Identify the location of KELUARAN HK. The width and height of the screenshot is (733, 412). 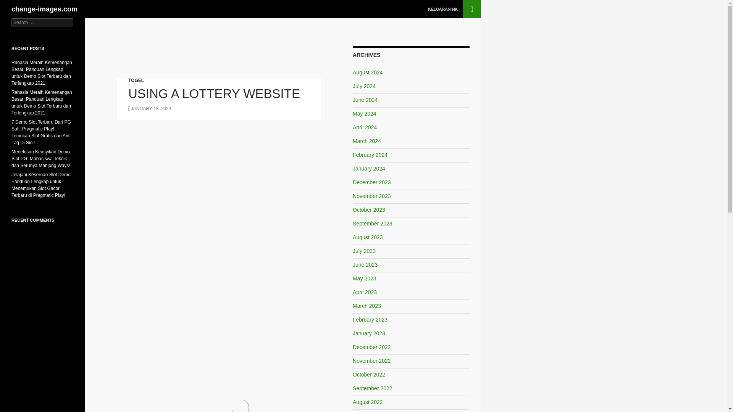
(443, 9).